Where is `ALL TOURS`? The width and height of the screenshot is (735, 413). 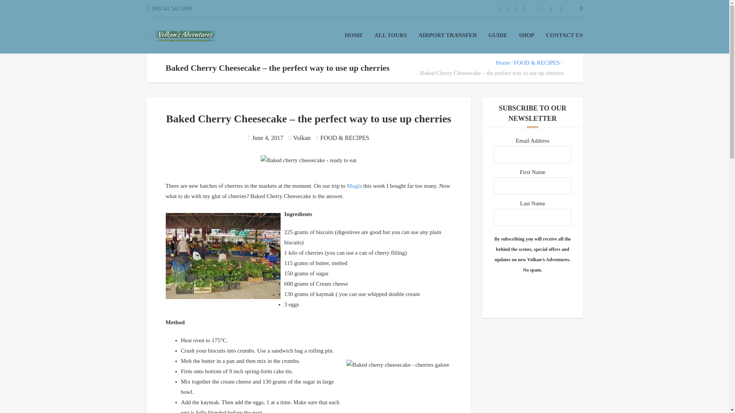
ALL TOURS is located at coordinates (390, 35).